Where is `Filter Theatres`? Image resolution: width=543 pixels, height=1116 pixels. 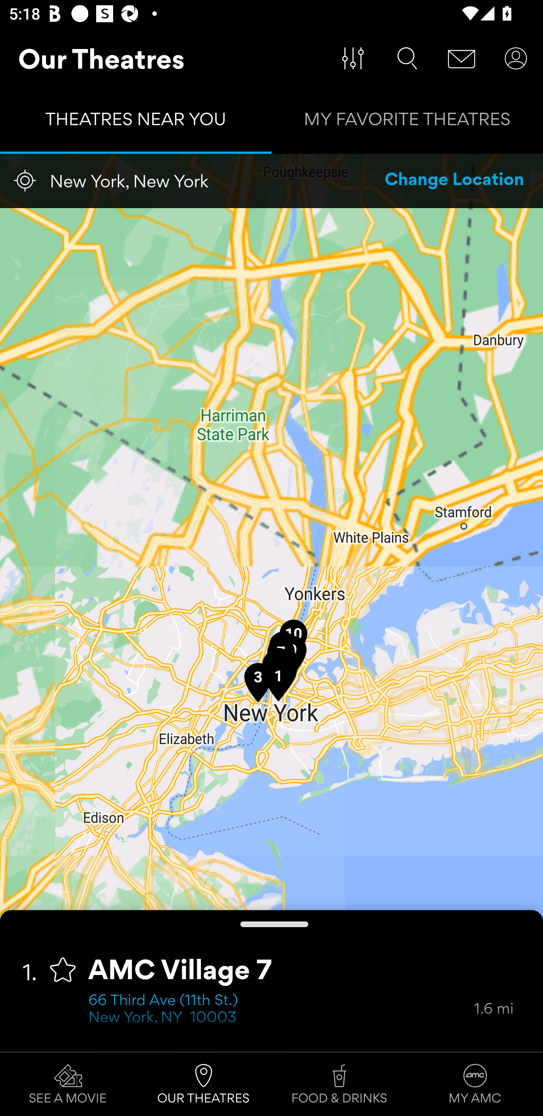
Filter Theatres is located at coordinates (353, 58).